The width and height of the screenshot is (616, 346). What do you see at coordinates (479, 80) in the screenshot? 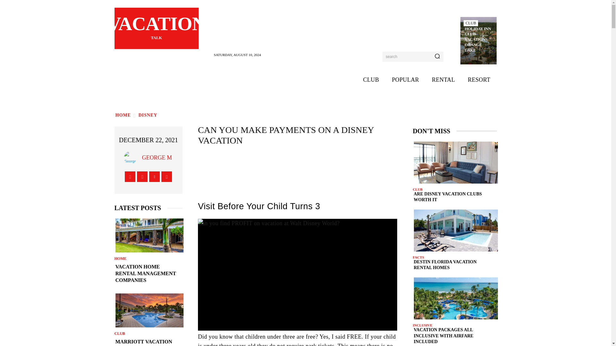
I see `RESORT` at bounding box center [479, 80].